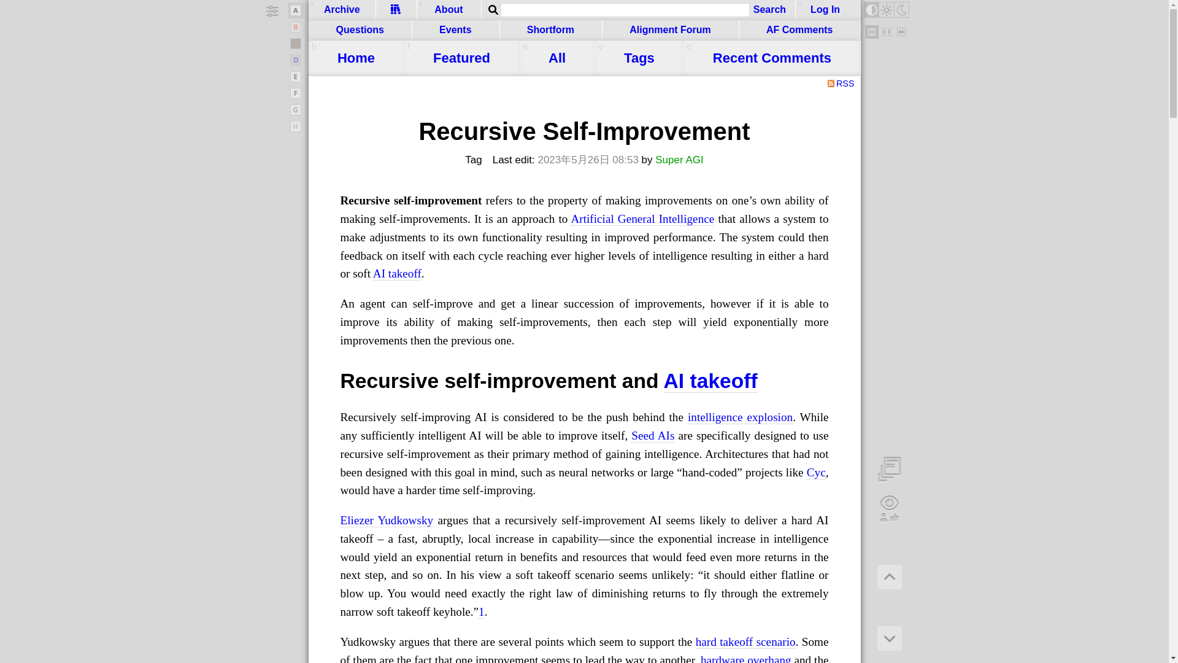 The height and width of the screenshot is (663, 1178). Describe the element at coordinates (461, 58) in the screenshot. I see `Latest featured posts` at that location.